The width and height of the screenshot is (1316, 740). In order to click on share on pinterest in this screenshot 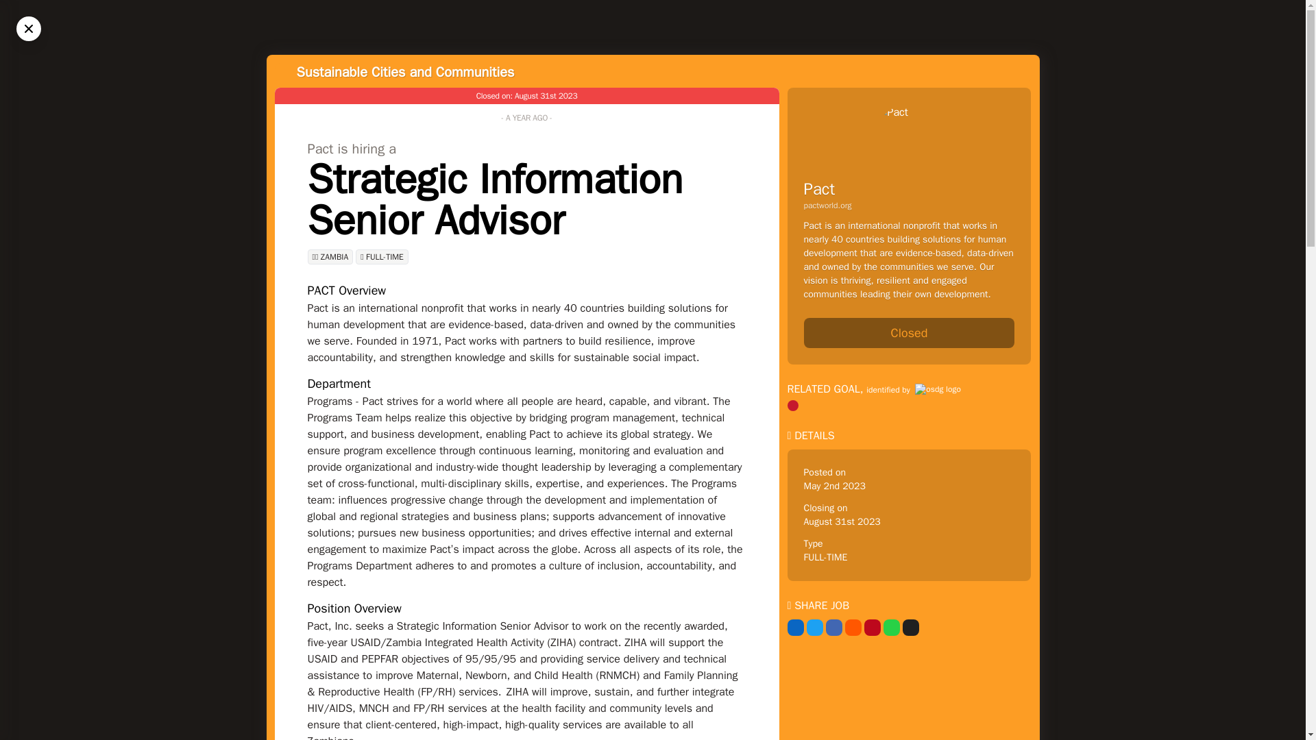, I will do `click(872, 627)`.